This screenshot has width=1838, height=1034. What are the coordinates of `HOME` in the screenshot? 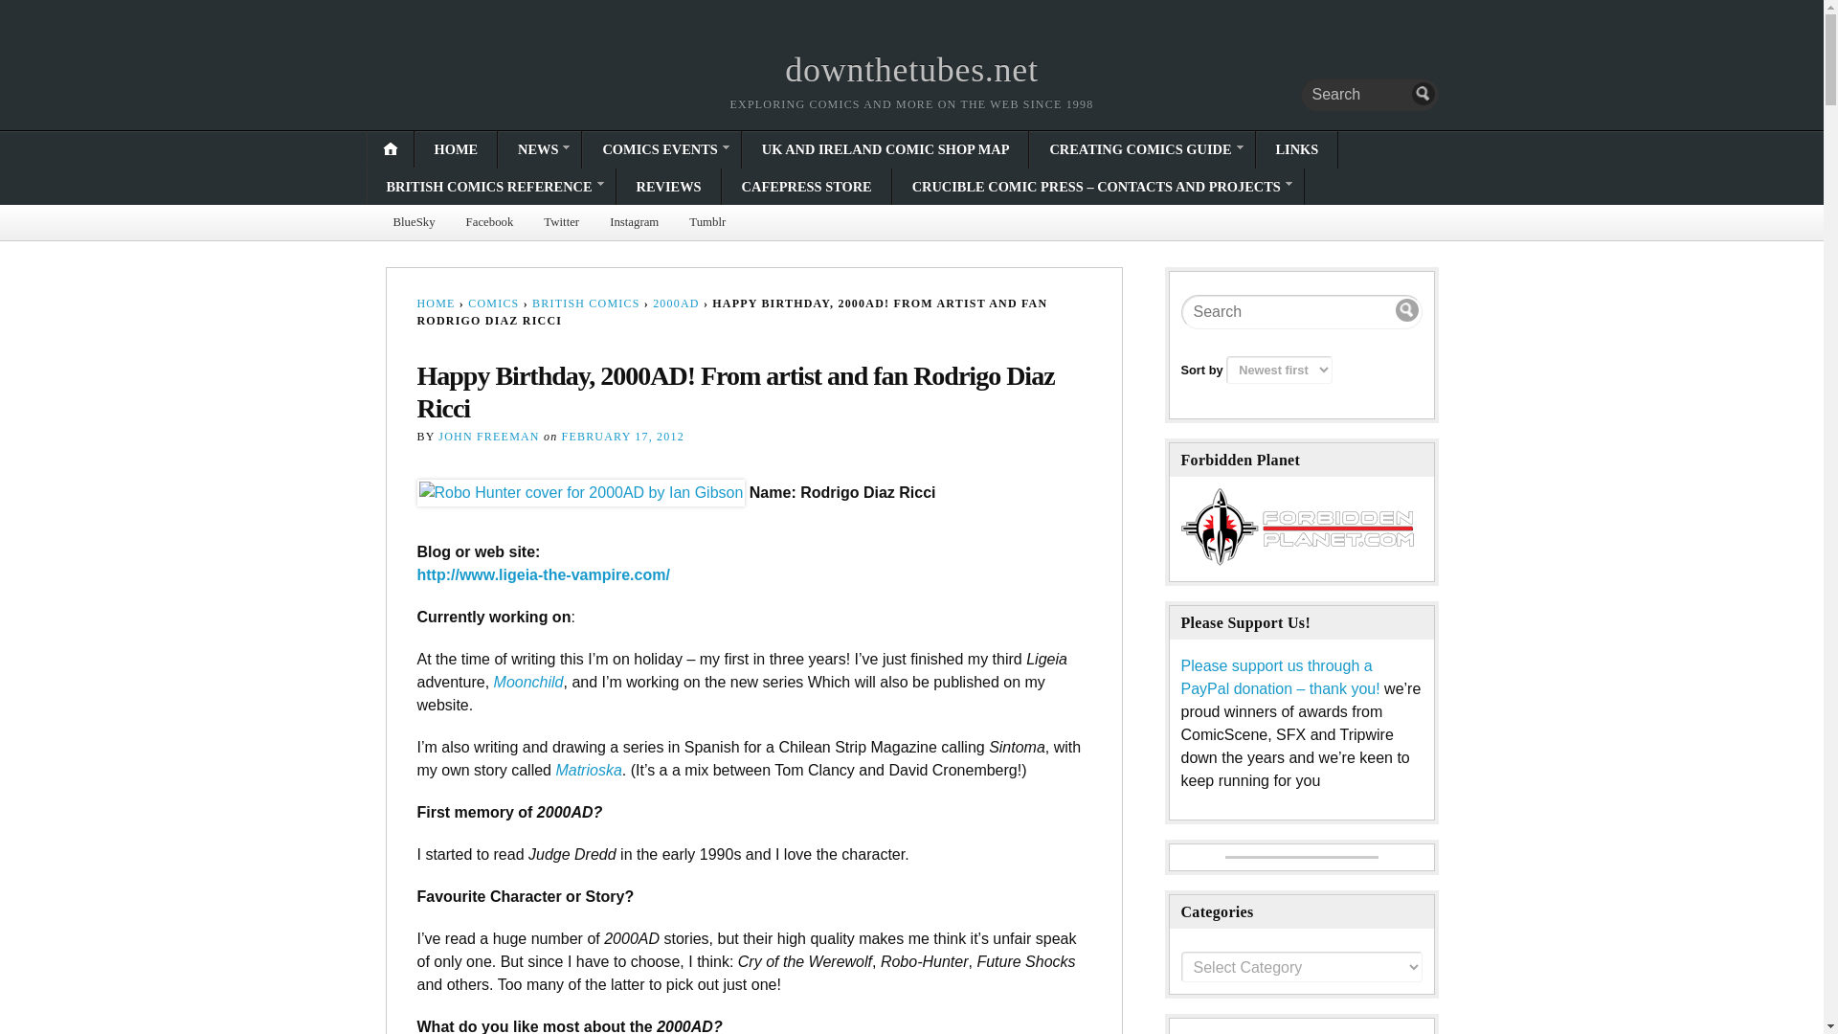 It's located at (456, 149).